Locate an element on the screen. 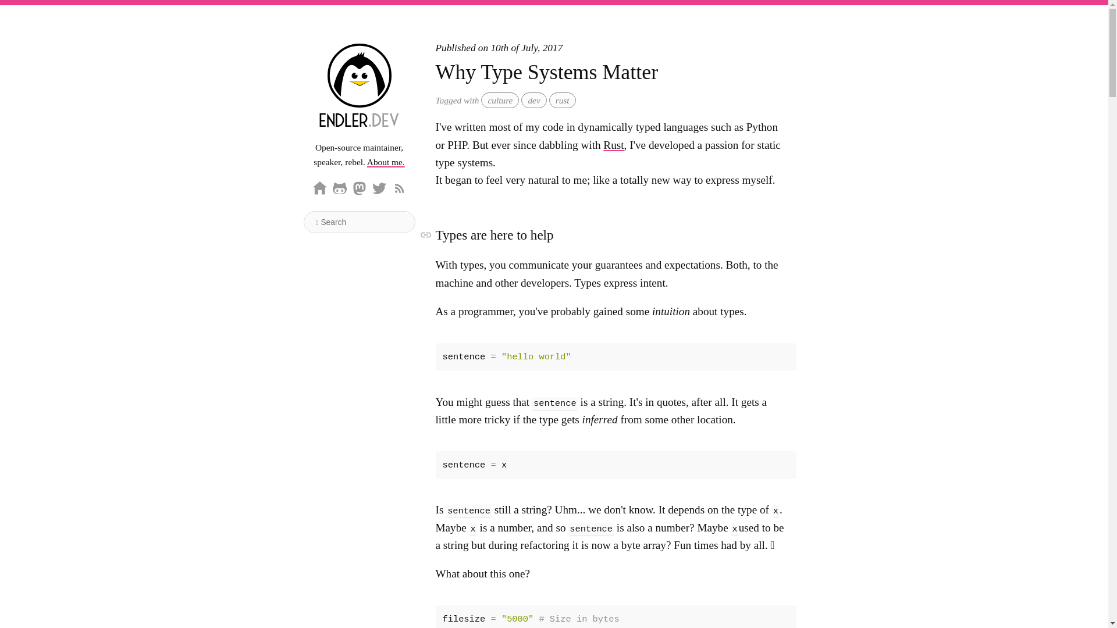  About me. is located at coordinates (386, 162).